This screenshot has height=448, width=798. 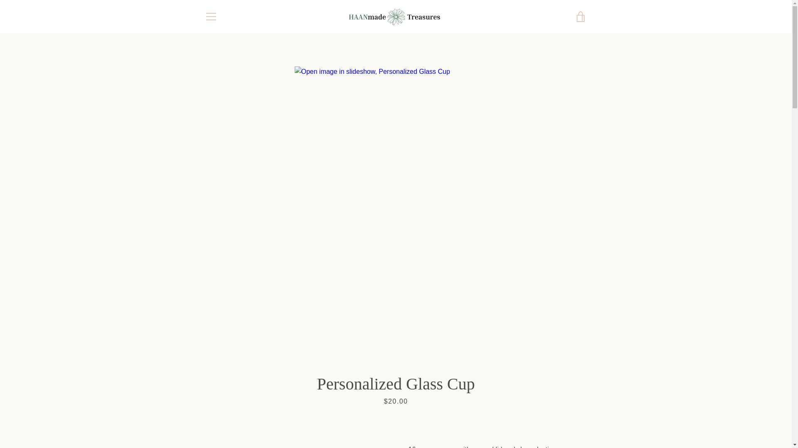 What do you see at coordinates (542, 426) in the screenshot?
I see `Shop Pay` at bounding box center [542, 426].